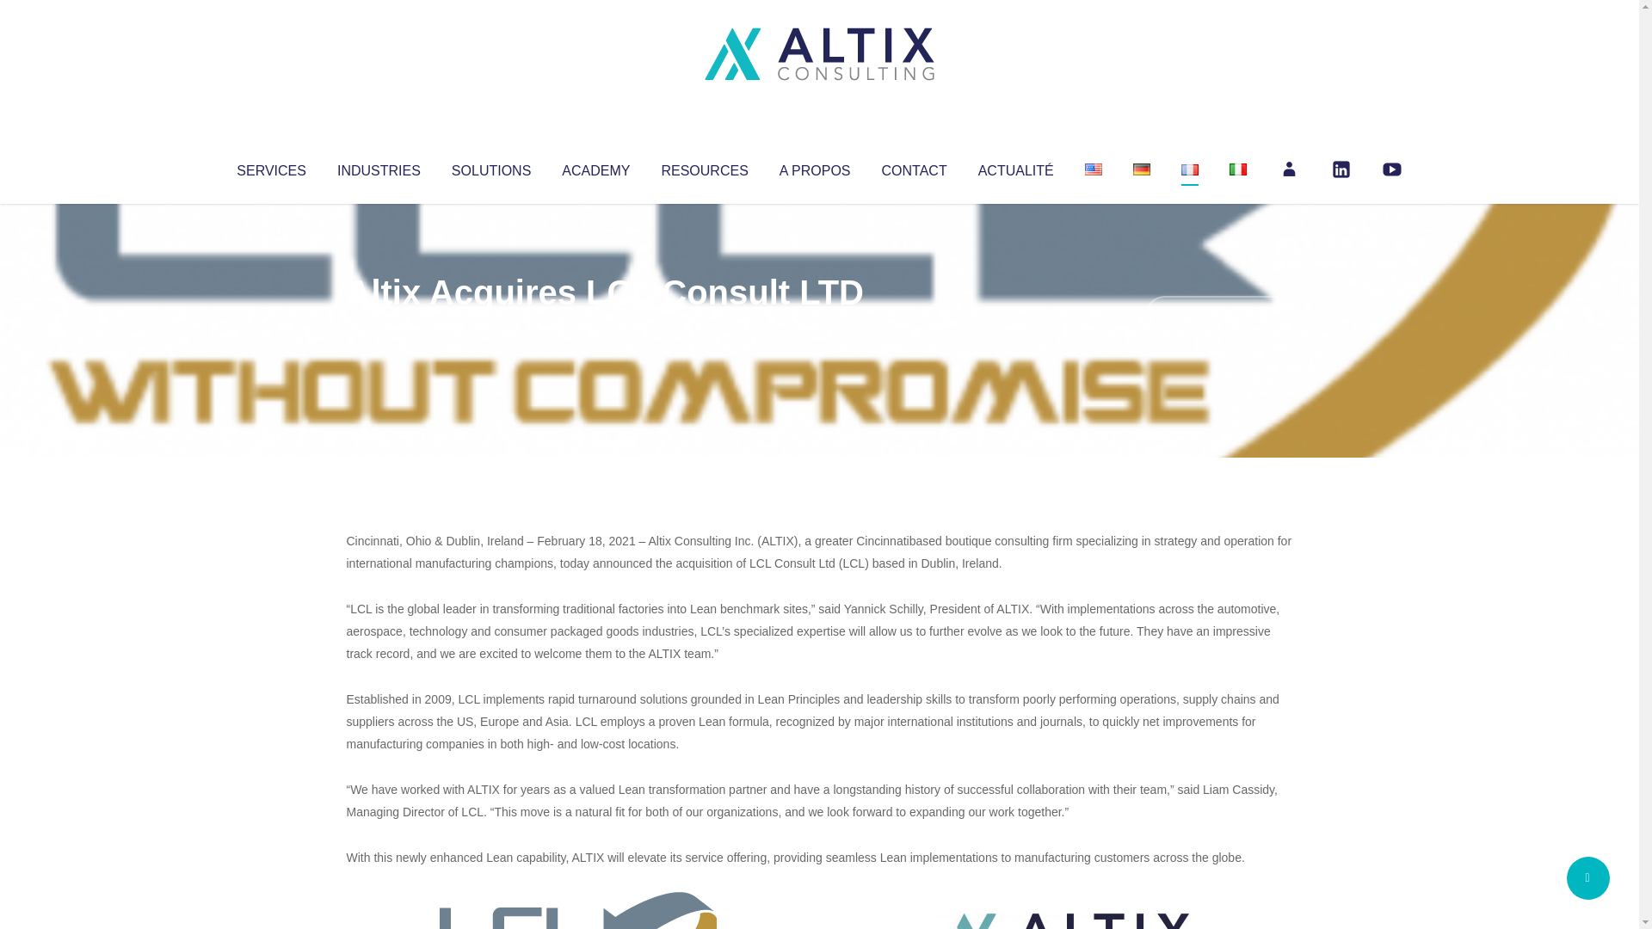 The height and width of the screenshot is (929, 1652). Describe the element at coordinates (595, 167) in the screenshot. I see `ACADEMY` at that location.